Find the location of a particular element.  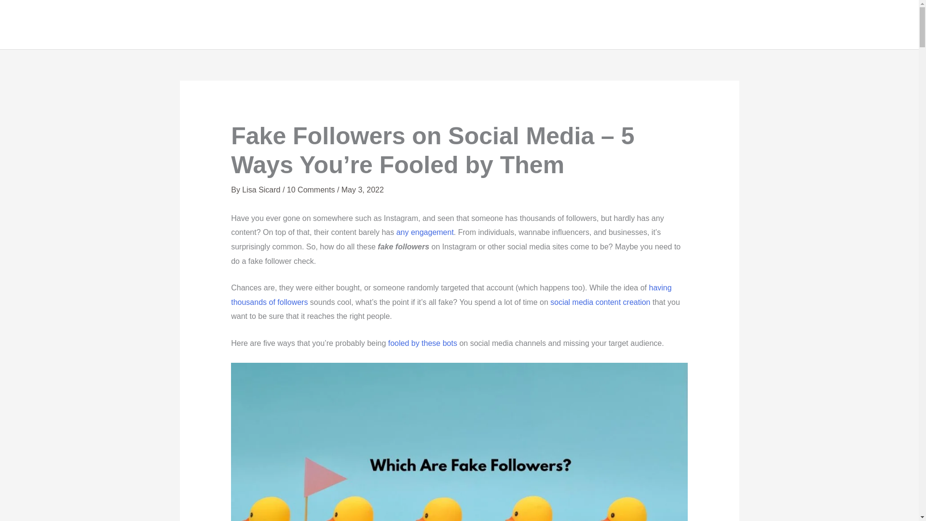

SEO is located at coordinates (809, 25).